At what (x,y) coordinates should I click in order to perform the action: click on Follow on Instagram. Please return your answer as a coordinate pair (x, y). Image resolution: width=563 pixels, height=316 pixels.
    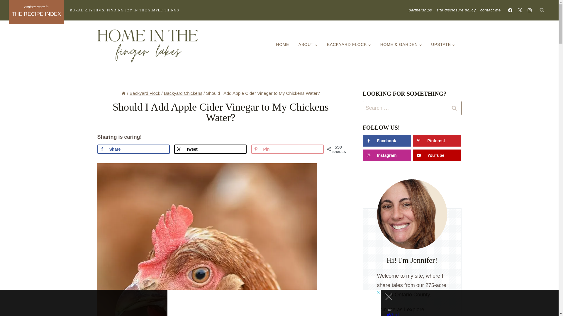
    Looking at the image, I should click on (386, 155).